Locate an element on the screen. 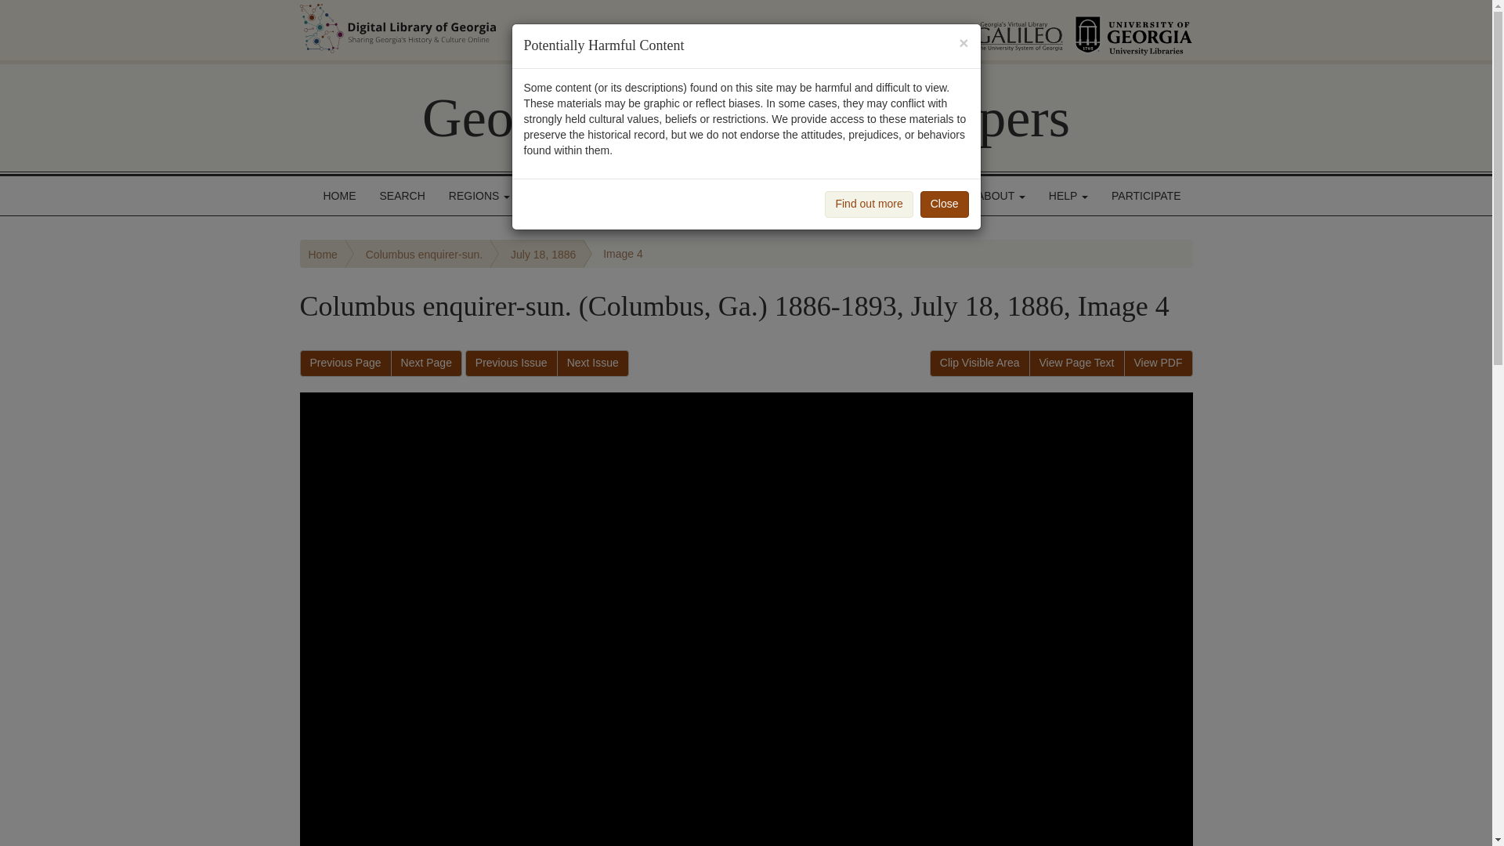 This screenshot has width=1504, height=846. SEARCH is located at coordinates (403, 196).